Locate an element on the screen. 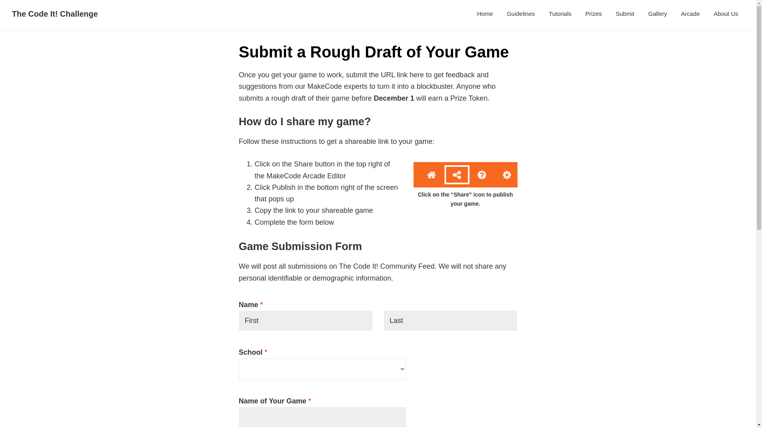  Tutorials is located at coordinates (560, 13).